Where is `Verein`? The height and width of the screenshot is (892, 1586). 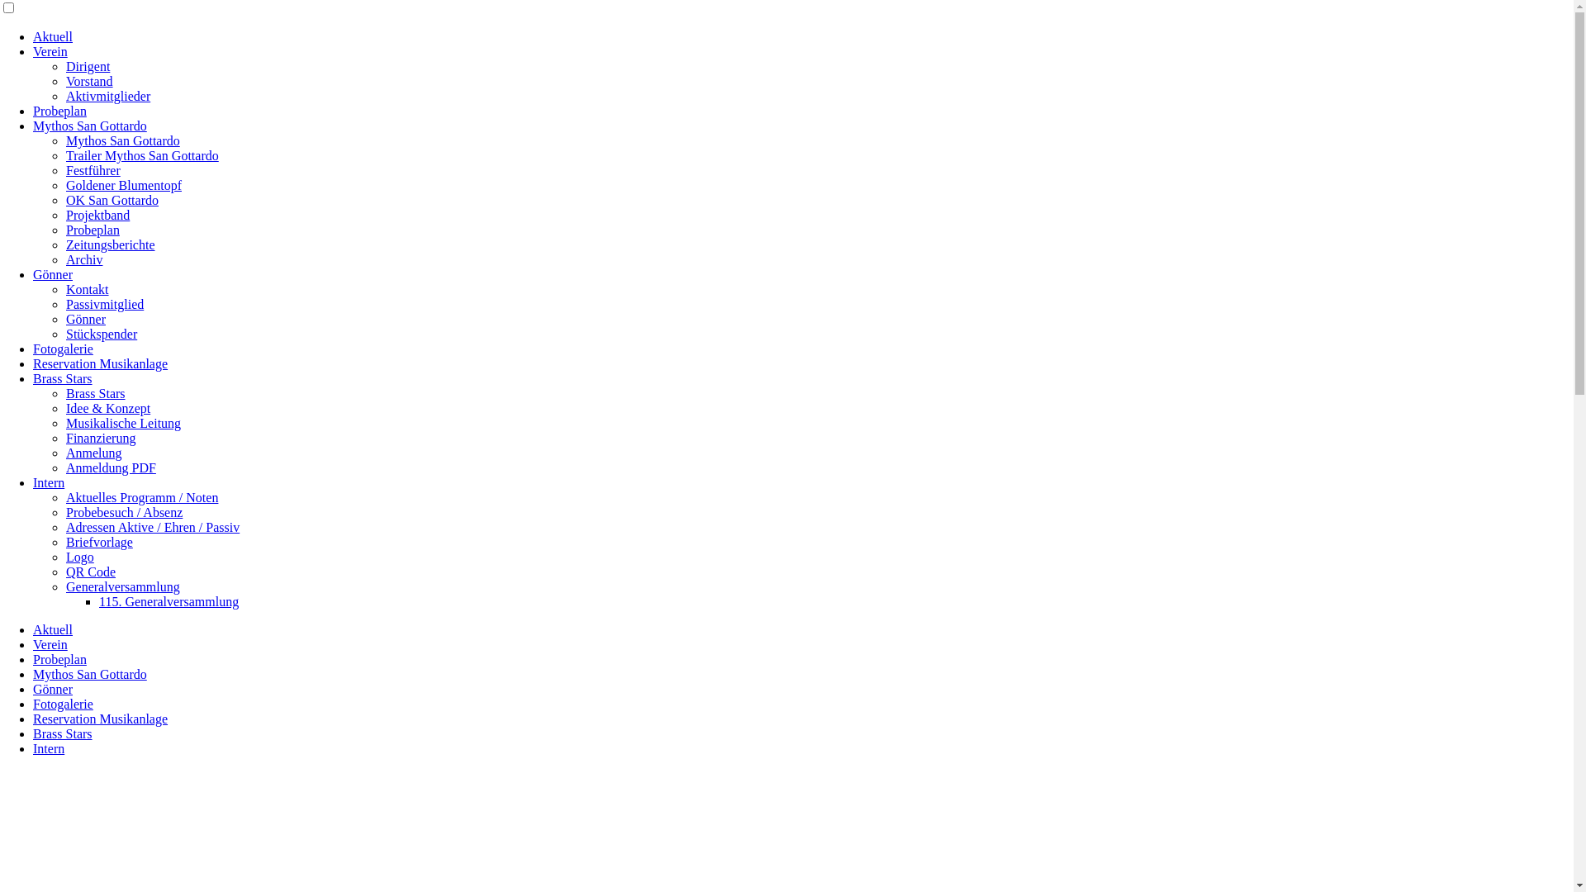
Verein is located at coordinates (50, 644).